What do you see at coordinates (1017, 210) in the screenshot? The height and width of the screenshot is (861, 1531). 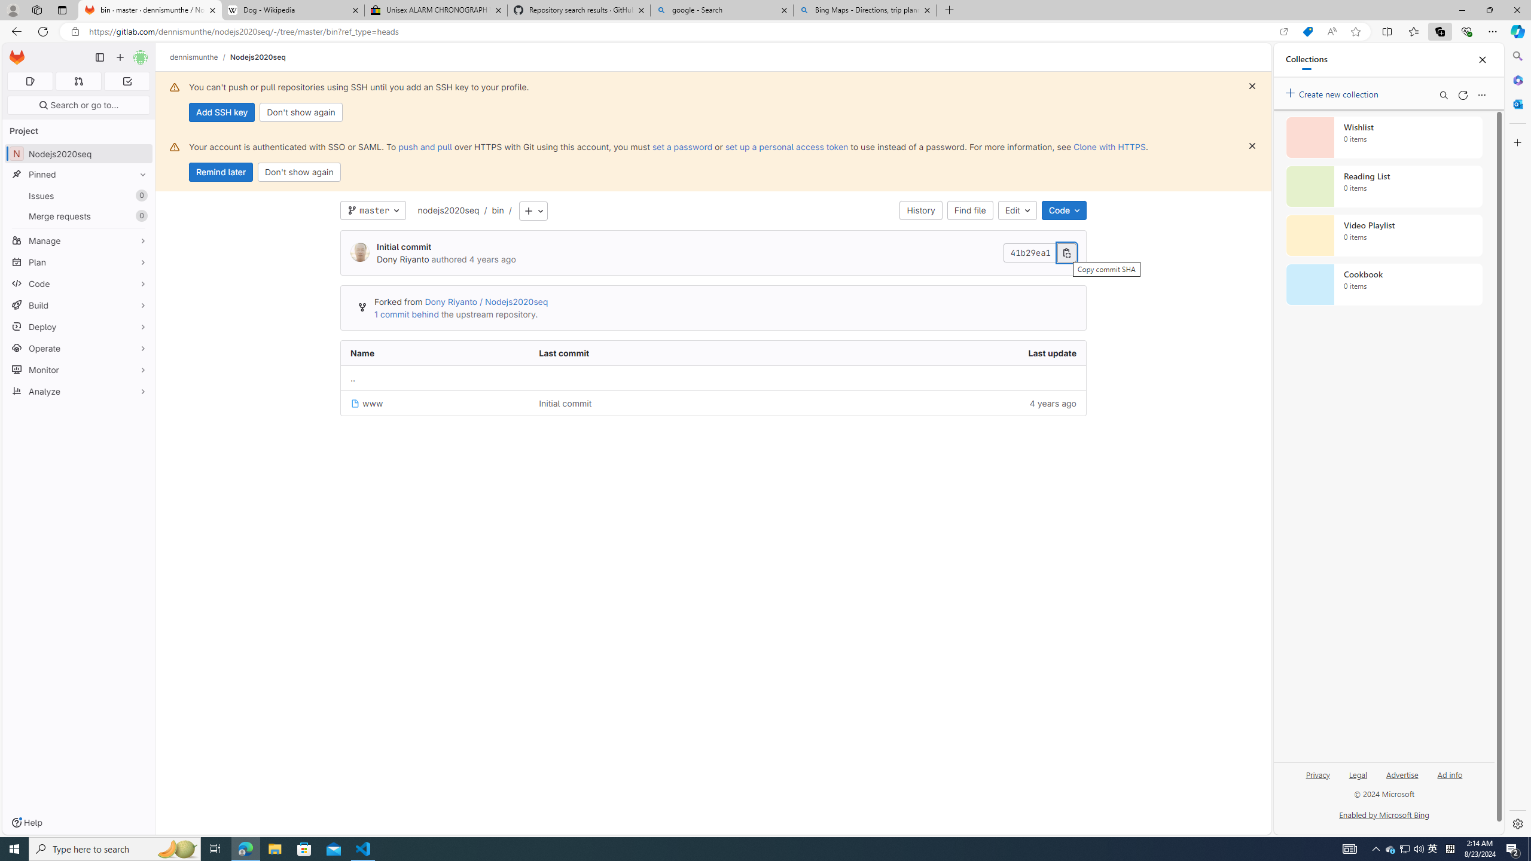 I see `Edit` at bounding box center [1017, 210].